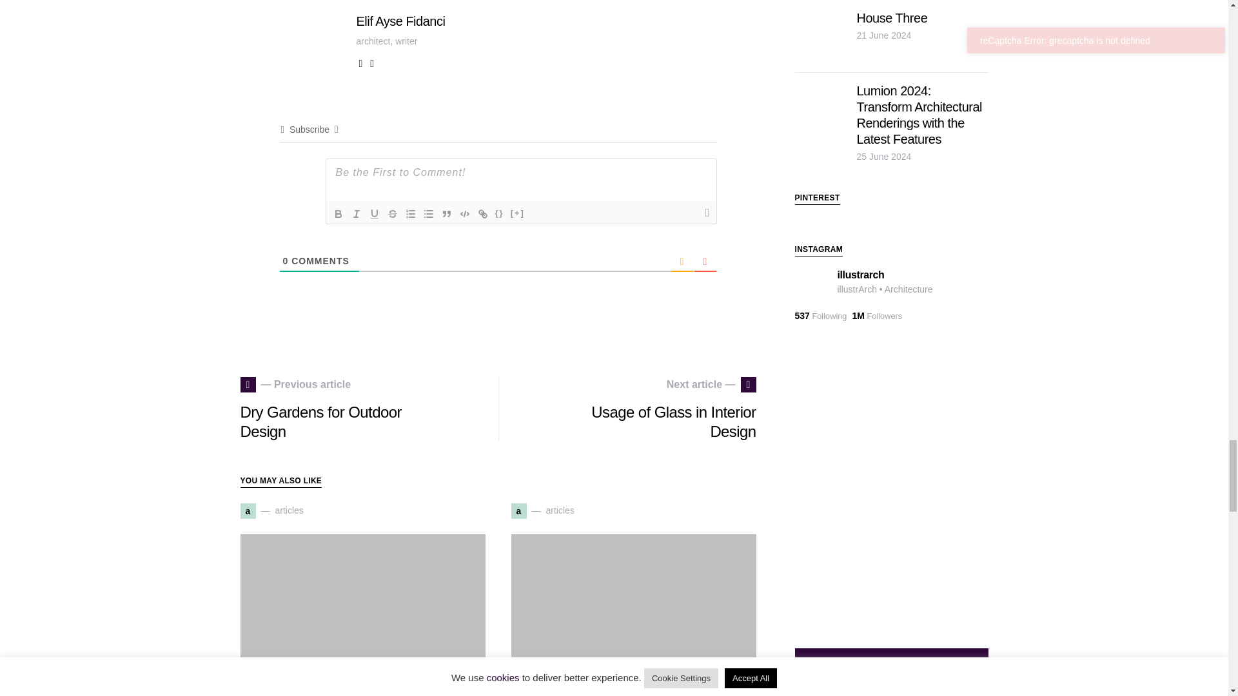 This screenshot has width=1238, height=696. What do you see at coordinates (464, 214) in the screenshot?
I see `Code Block` at bounding box center [464, 214].